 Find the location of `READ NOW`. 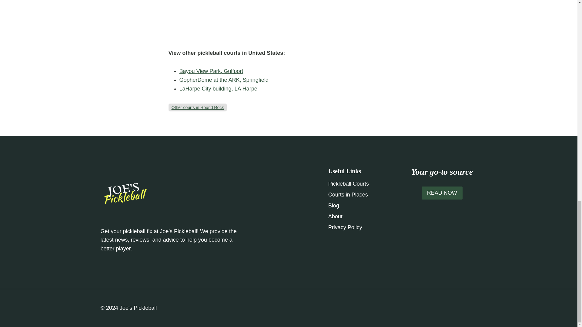

READ NOW is located at coordinates (442, 193).